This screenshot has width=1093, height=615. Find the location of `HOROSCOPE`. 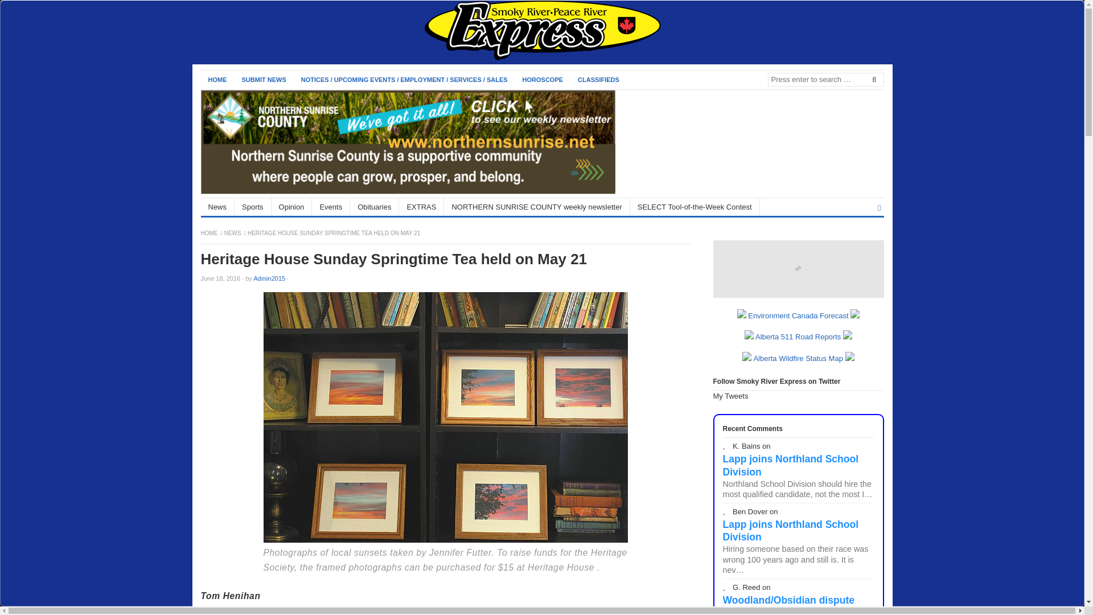

HOROSCOPE is located at coordinates (543, 80).